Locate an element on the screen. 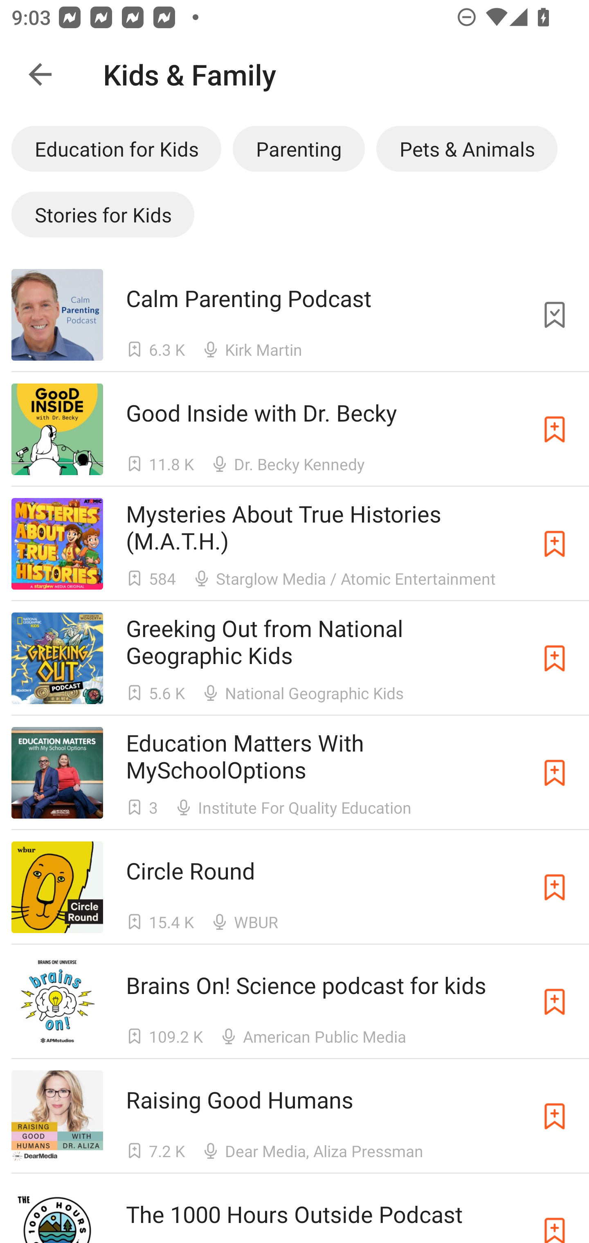 This screenshot has height=1243, width=589. Subscribe is located at coordinates (555, 773).